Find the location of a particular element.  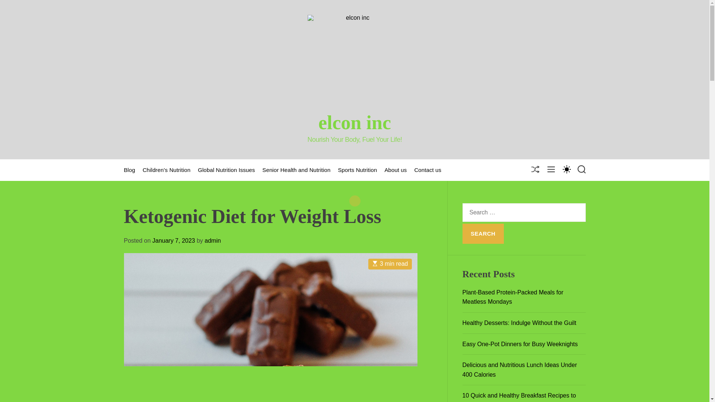

SWITCH COLOR MODE is located at coordinates (566, 169).